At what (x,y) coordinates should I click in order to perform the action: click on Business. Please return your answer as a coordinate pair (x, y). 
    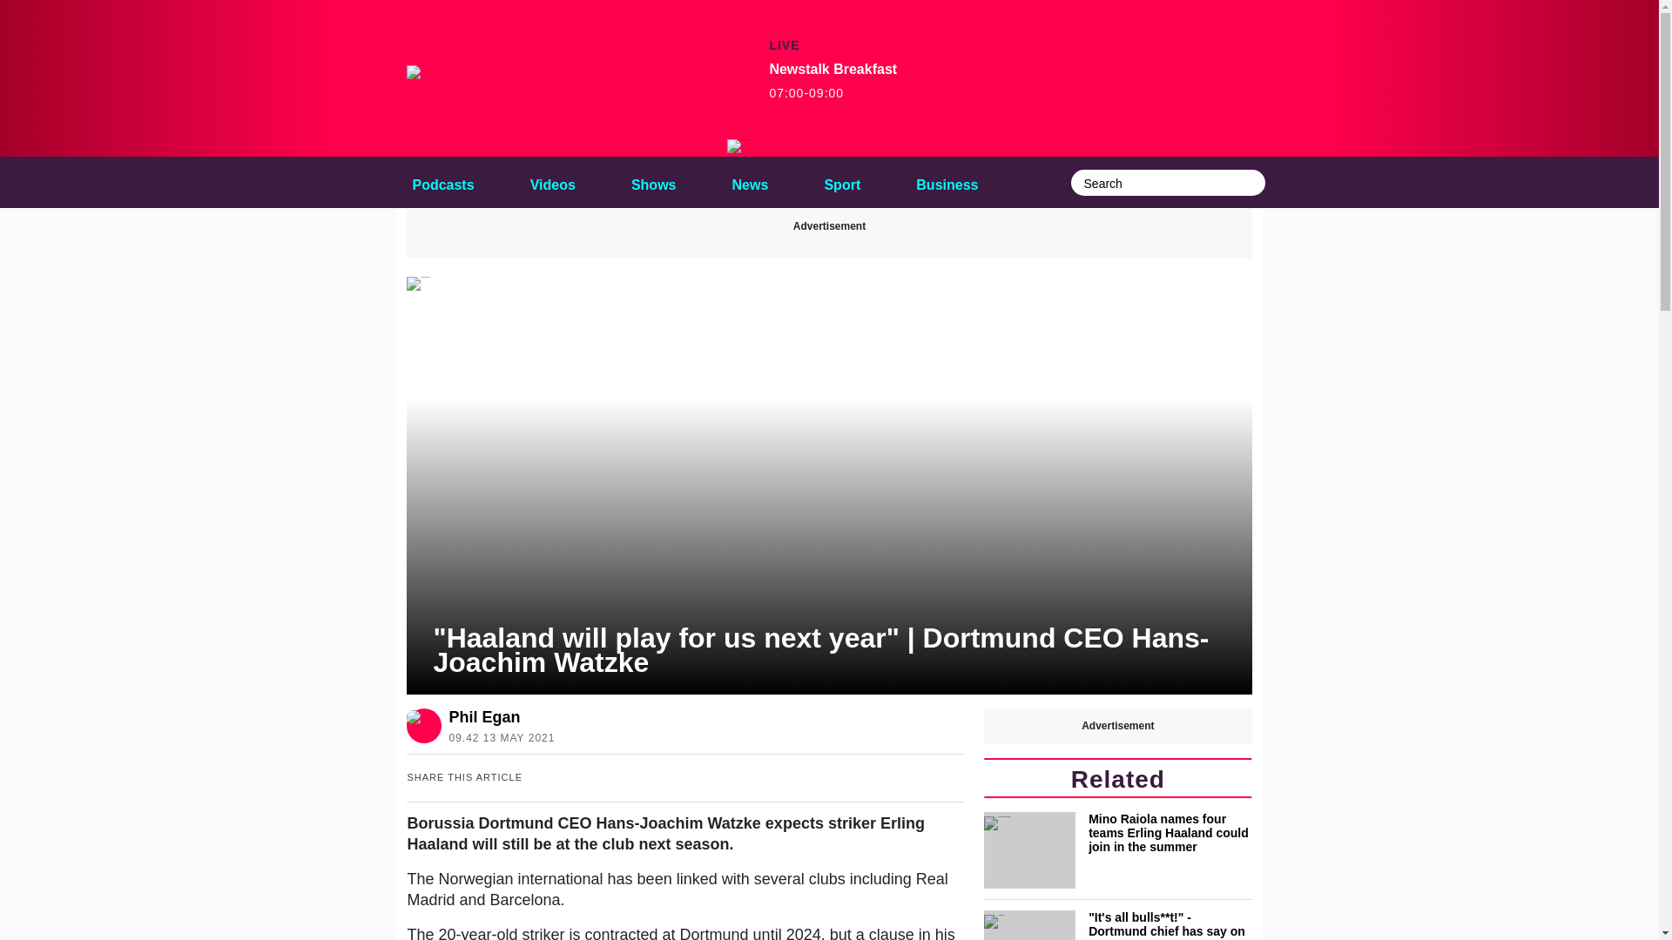
    Looking at the image, I should click on (947, 182).